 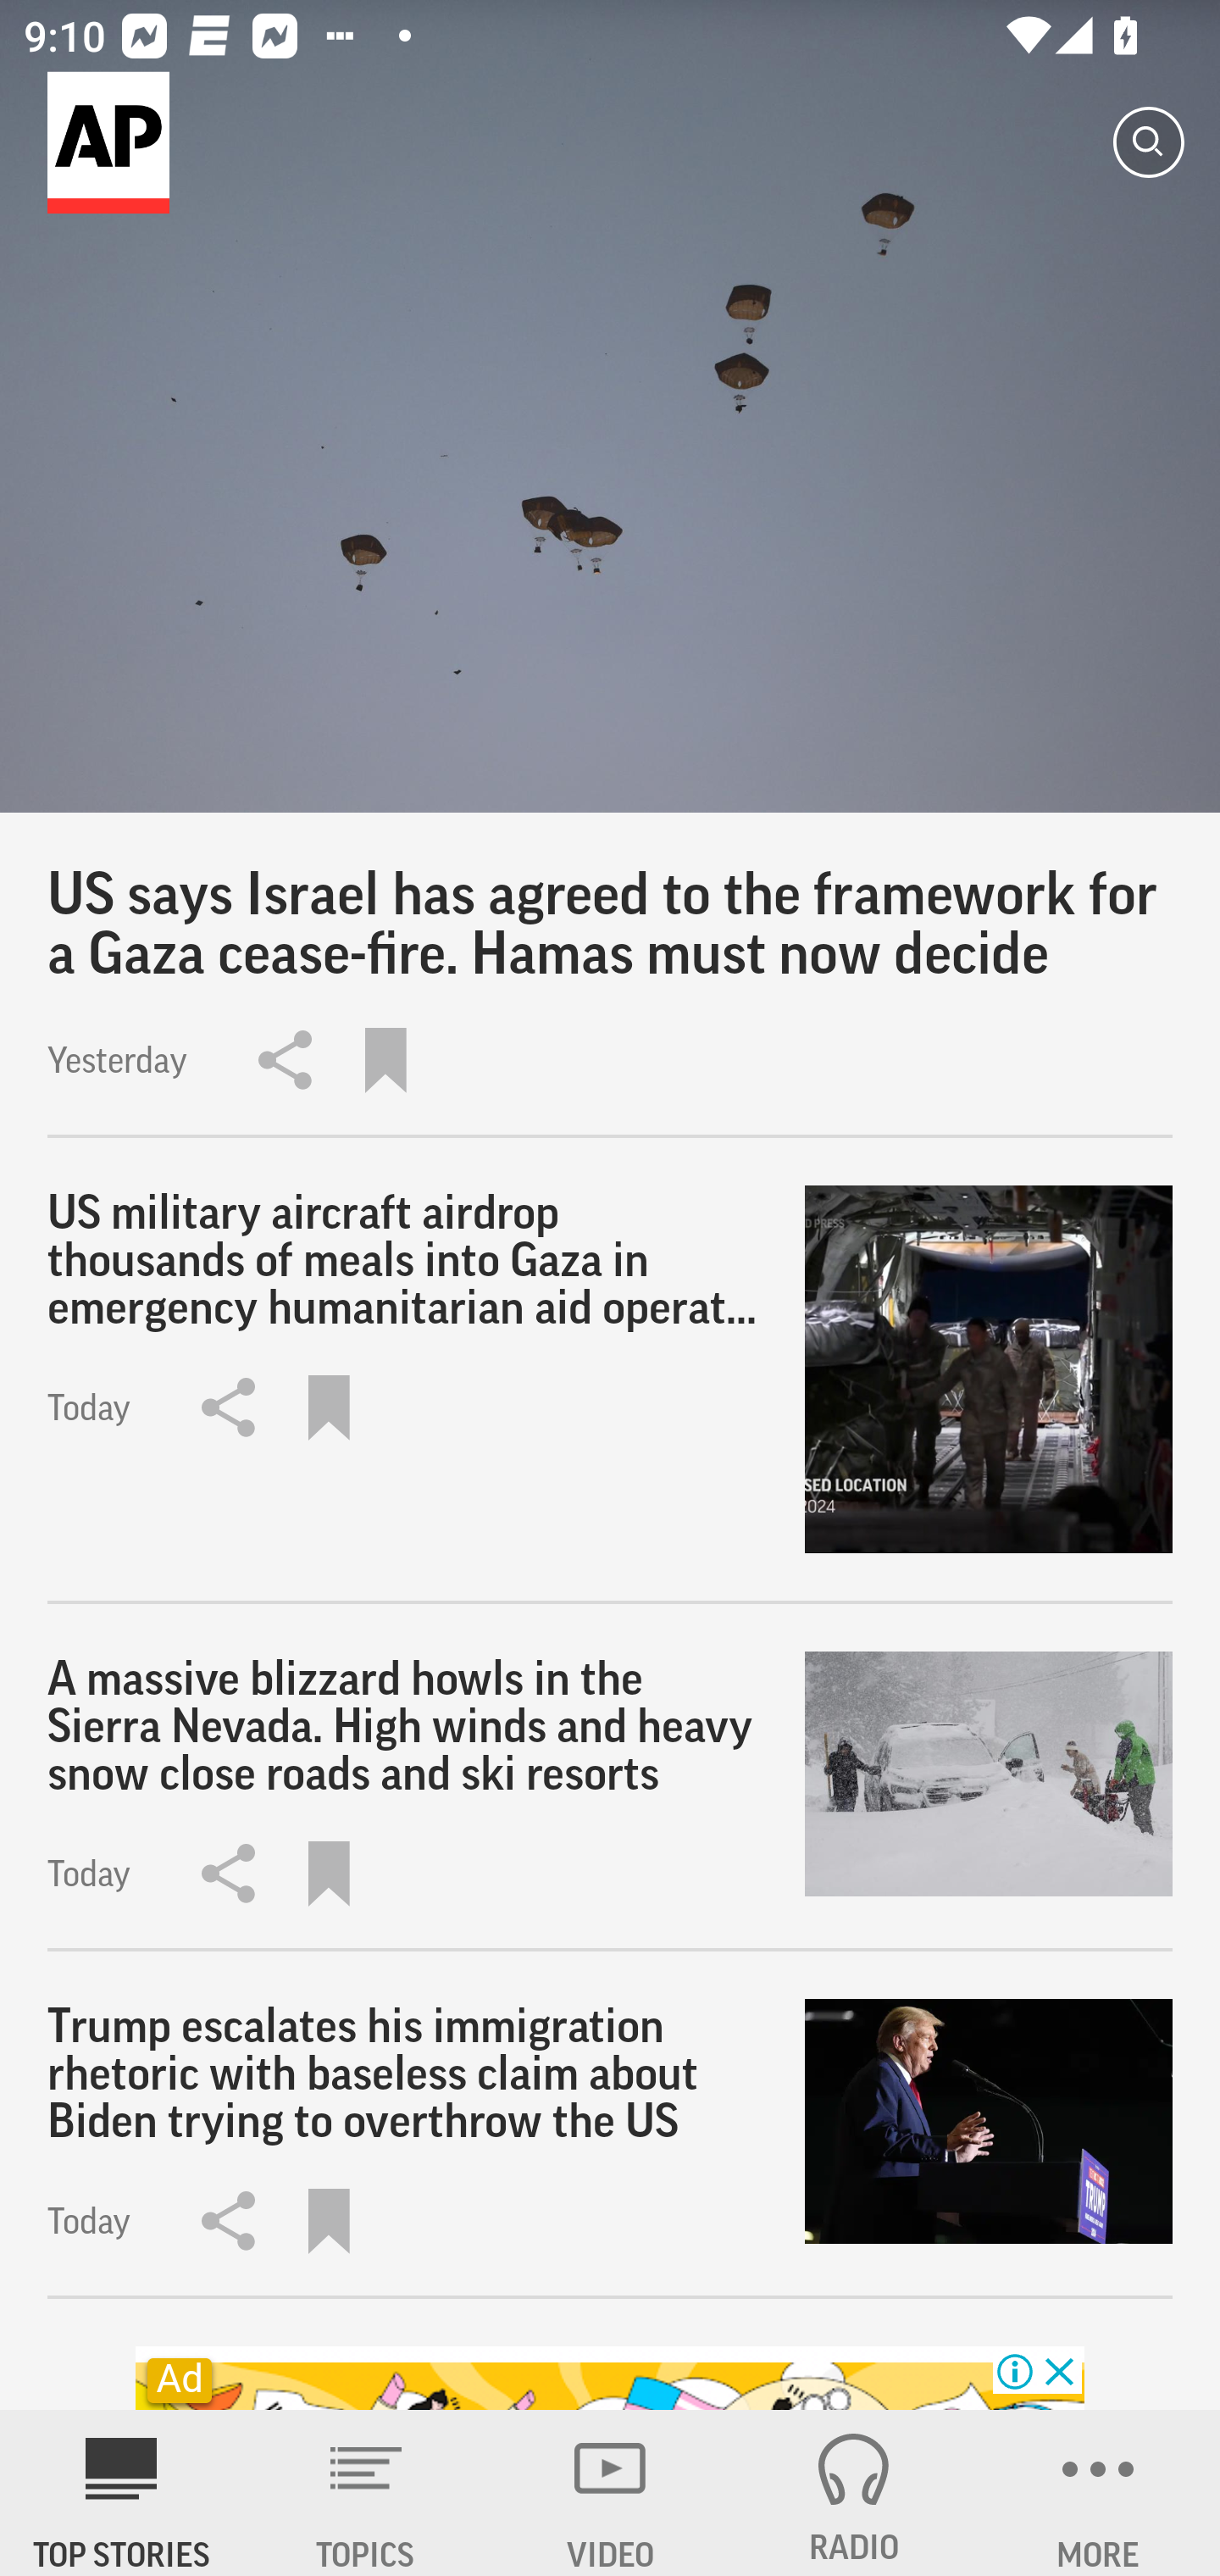 What do you see at coordinates (1098, 2493) in the screenshot?
I see `MORE` at bounding box center [1098, 2493].